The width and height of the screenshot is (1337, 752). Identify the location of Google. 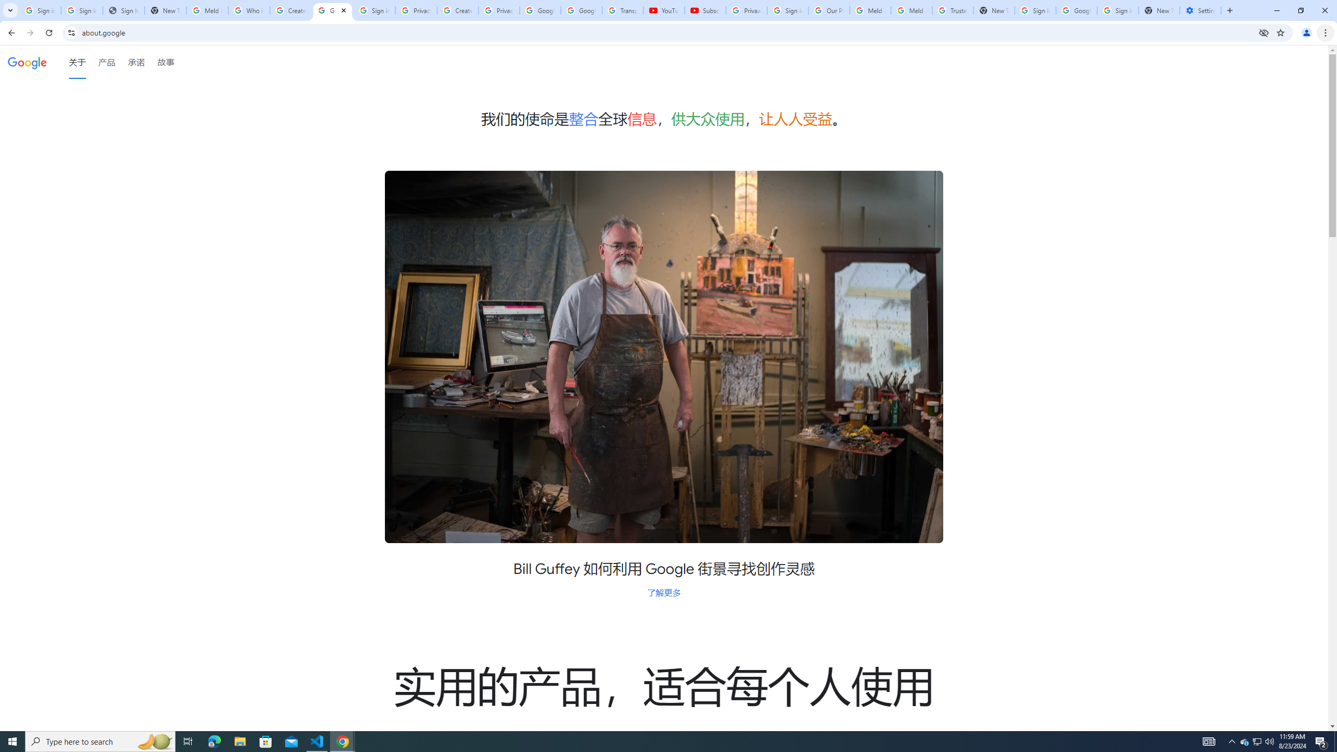
(27, 62).